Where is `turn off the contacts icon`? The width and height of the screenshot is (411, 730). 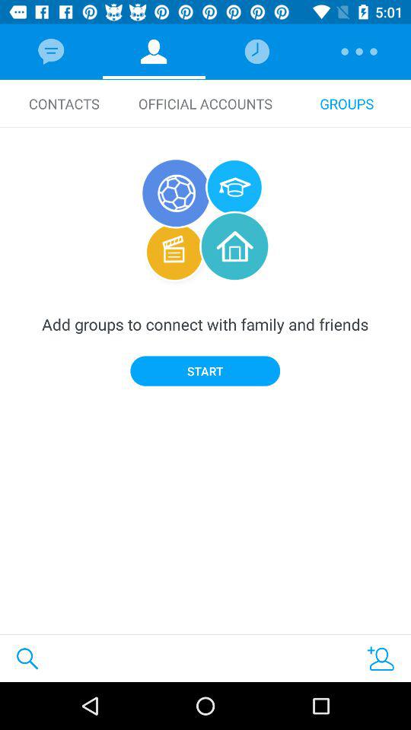
turn off the contacts icon is located at coordinates (64, 103).